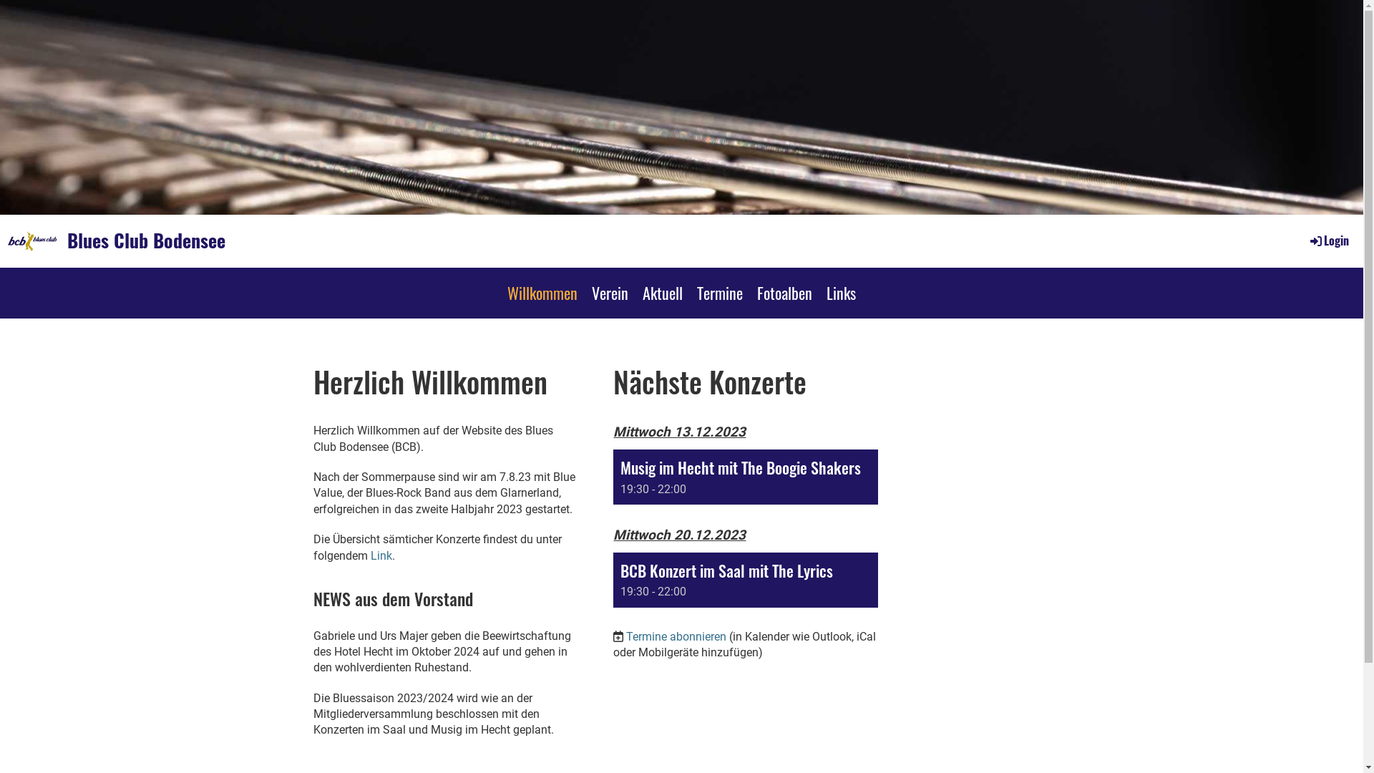 The height and width of the screenshot is (773, 1374). I want to click on Willkommen, so click(542, 293).